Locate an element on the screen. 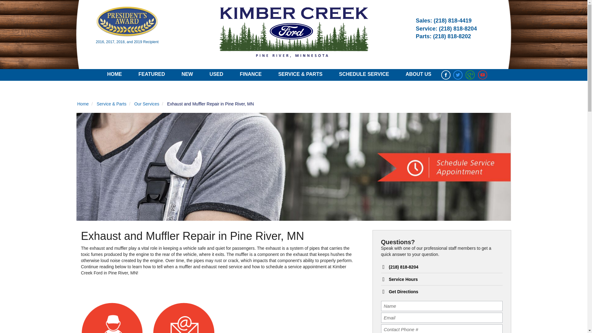  NEW is located at coordinates (187, 75).